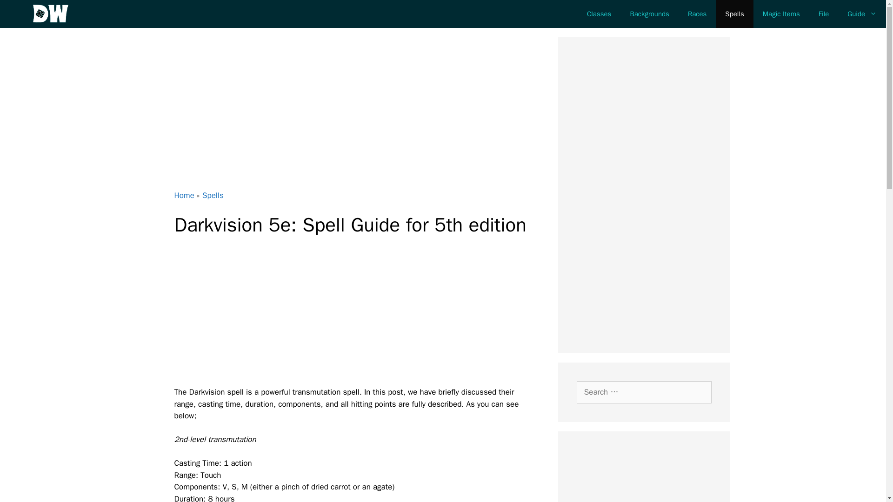 This screenshot has height=502, width=893. What do you see at coordinates (734, 14) in the screenshot?
I see `Spells` at bounding box center [734, 14].